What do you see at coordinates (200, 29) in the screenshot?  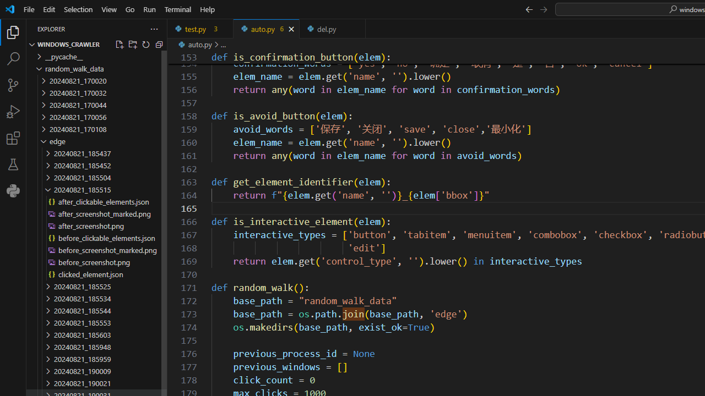 I see `test.py` at bounding box center [200, 29].